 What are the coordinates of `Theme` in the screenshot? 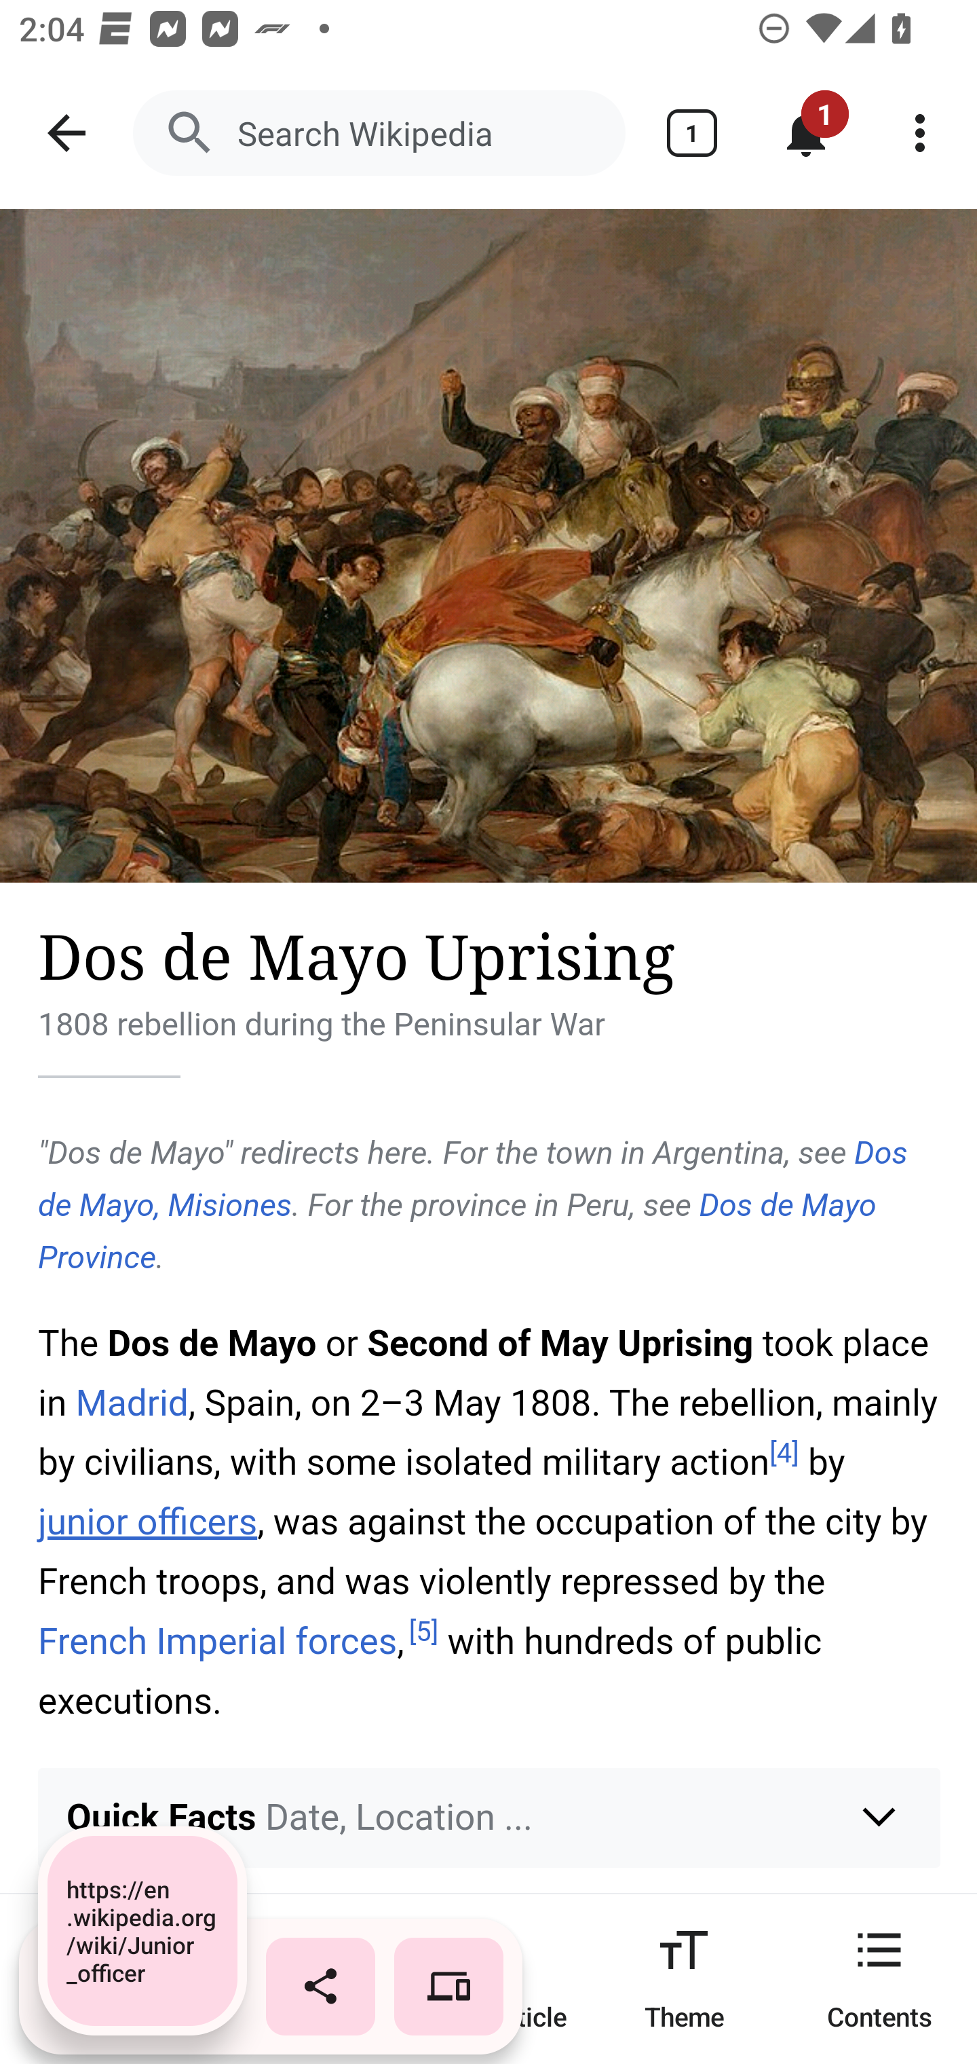 It's located at (684, 1978).